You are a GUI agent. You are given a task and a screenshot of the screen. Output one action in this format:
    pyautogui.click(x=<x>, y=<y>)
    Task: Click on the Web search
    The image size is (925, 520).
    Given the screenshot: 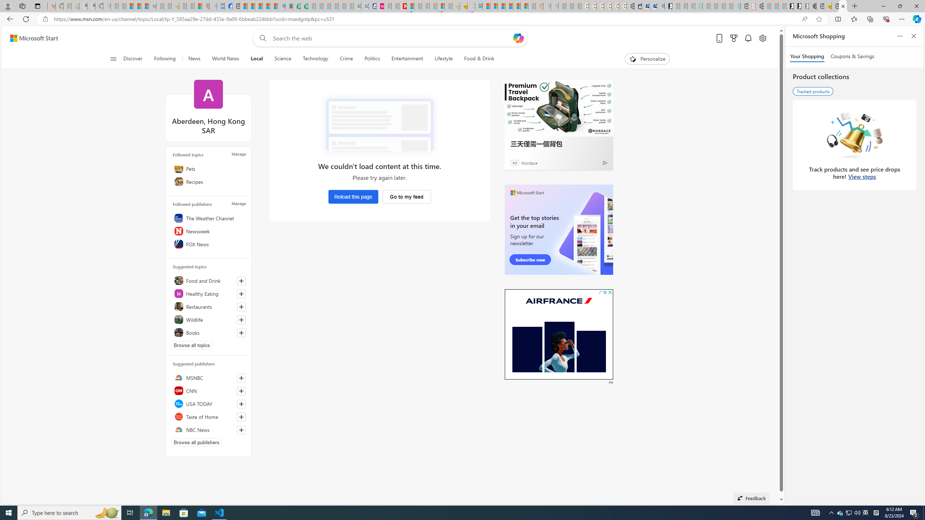 What is the action you would take?
    pyautogui.click(x=262, y=38)
    